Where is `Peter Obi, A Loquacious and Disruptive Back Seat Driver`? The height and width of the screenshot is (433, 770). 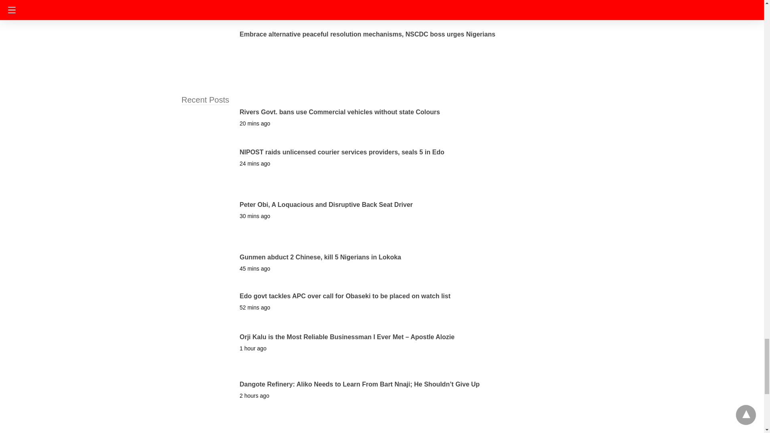 Peter Obi, A Loquacious and Disruptive Back Seat Driver is located at coordinates (326, 204).